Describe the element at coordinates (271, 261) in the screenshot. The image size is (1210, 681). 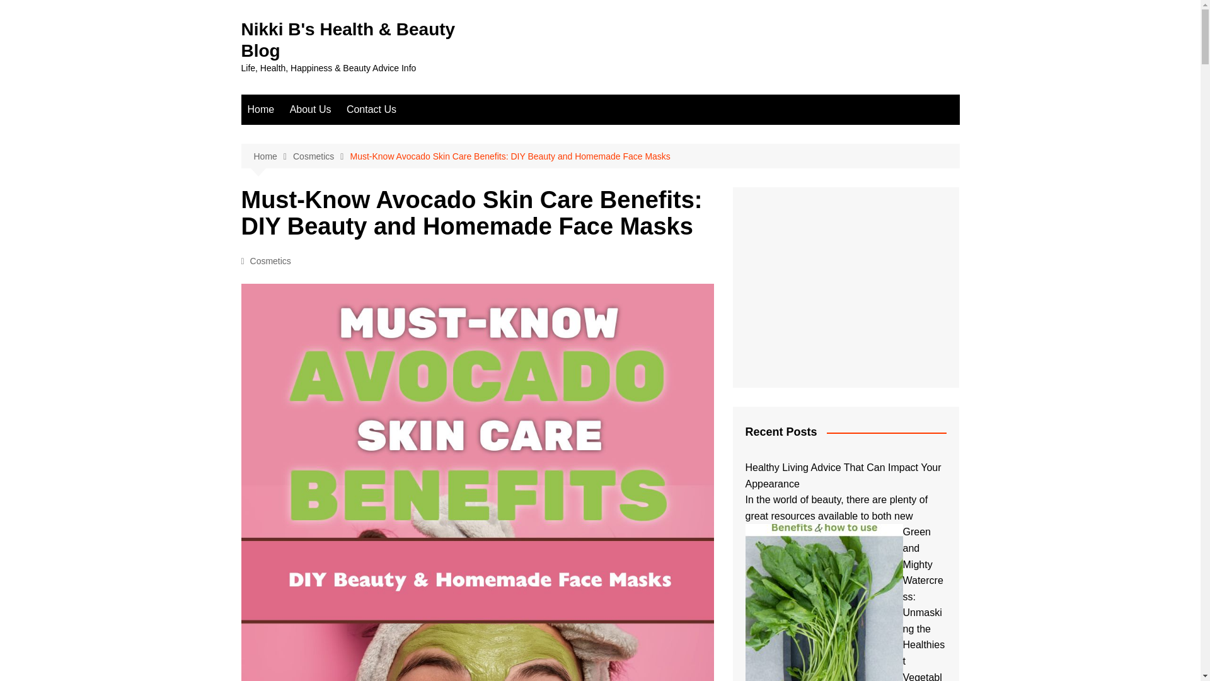
I see `Cosmetics` at that location.